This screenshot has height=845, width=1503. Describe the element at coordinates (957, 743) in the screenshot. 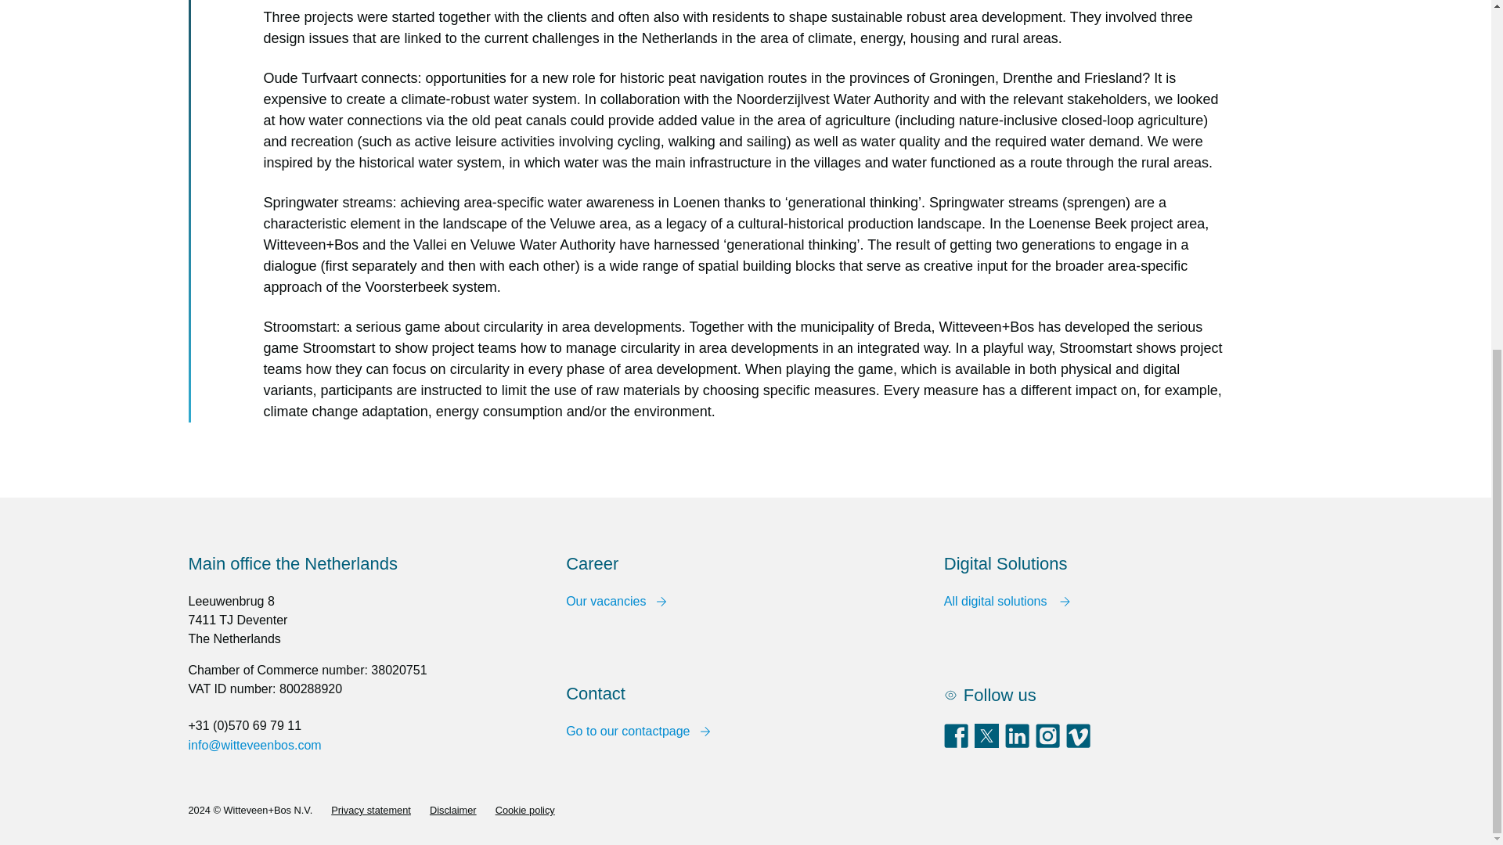

I see `Facebook` at that location.